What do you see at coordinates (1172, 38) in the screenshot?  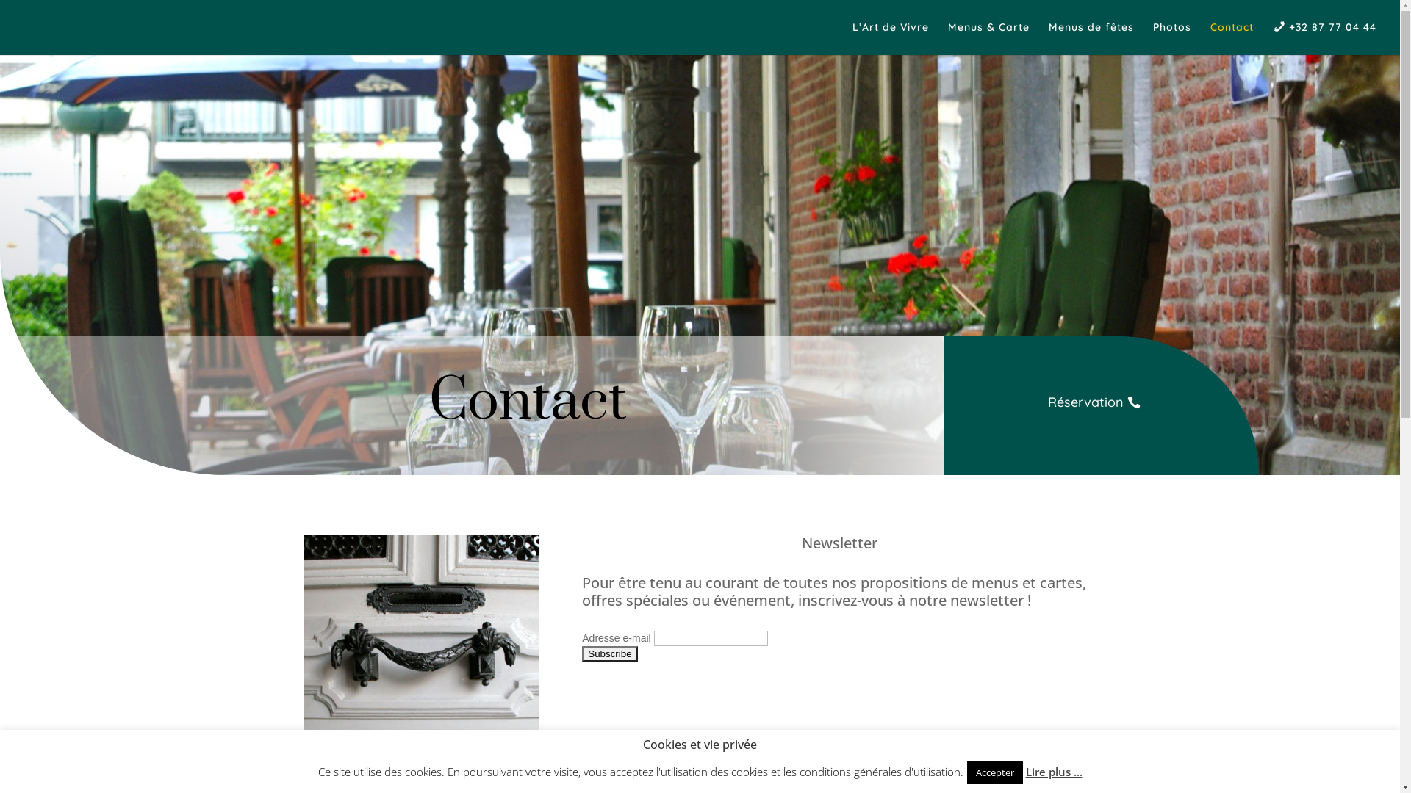 I see `Photos` at bounding box center [1172, 38].